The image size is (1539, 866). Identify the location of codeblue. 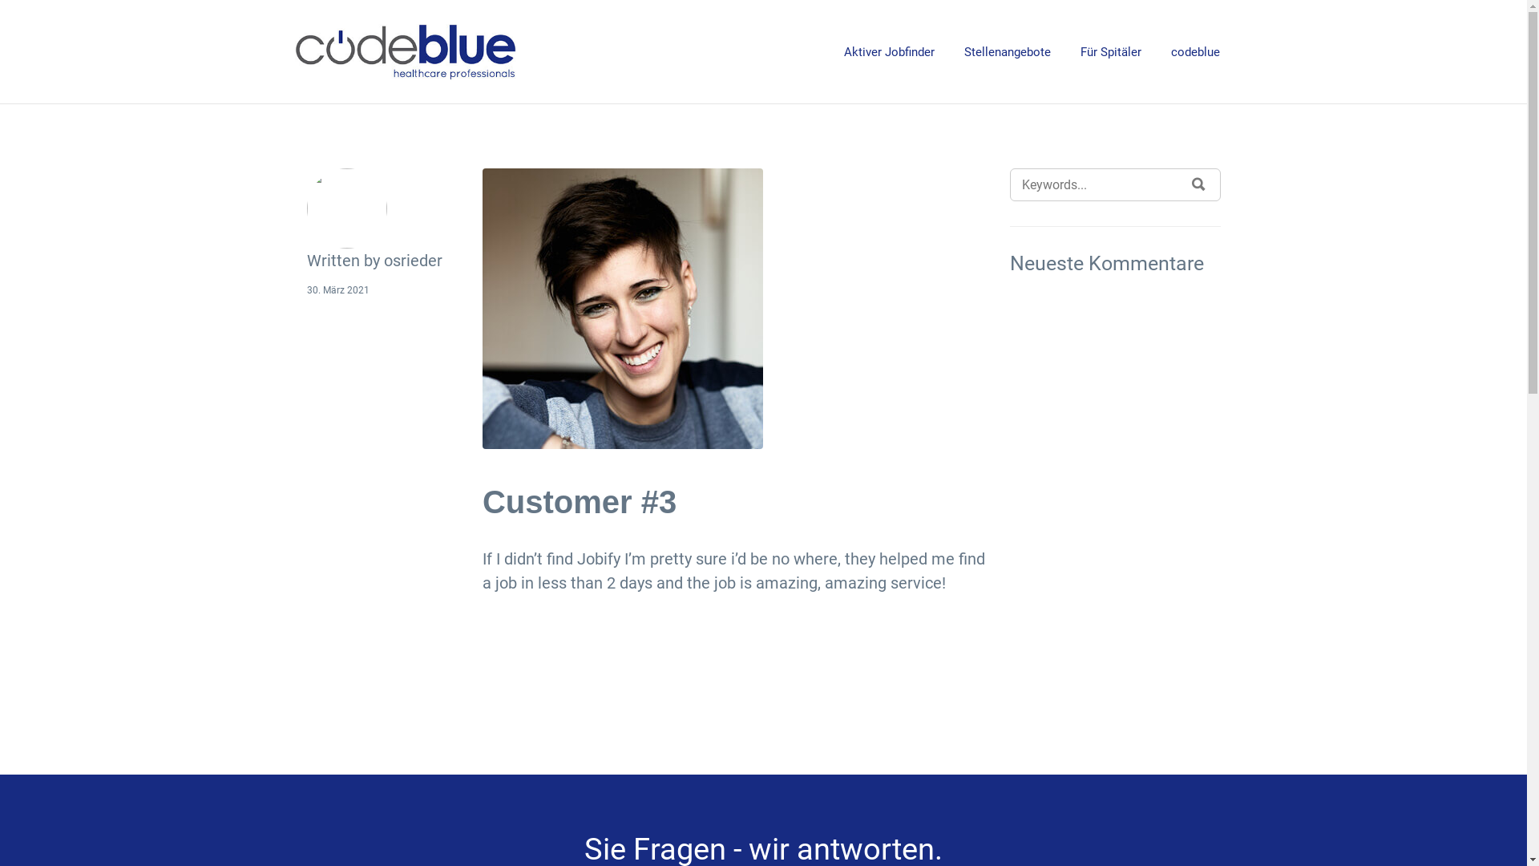
(1194, 53).